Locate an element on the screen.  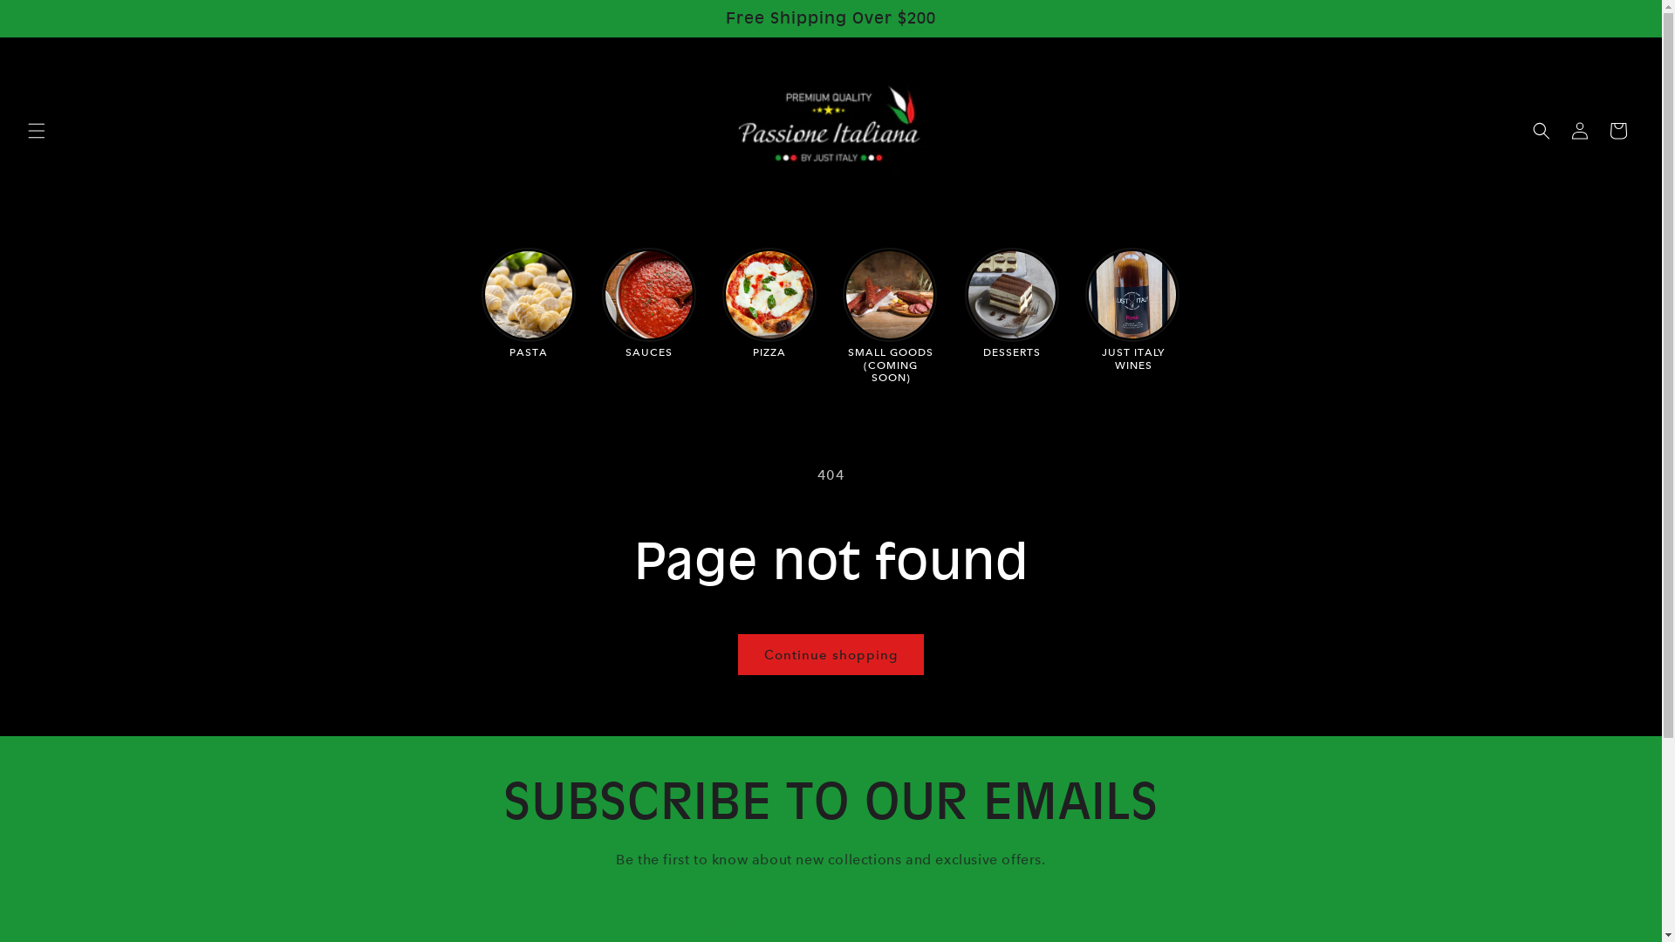
Continue shopping is located at coordinates (831, 654).